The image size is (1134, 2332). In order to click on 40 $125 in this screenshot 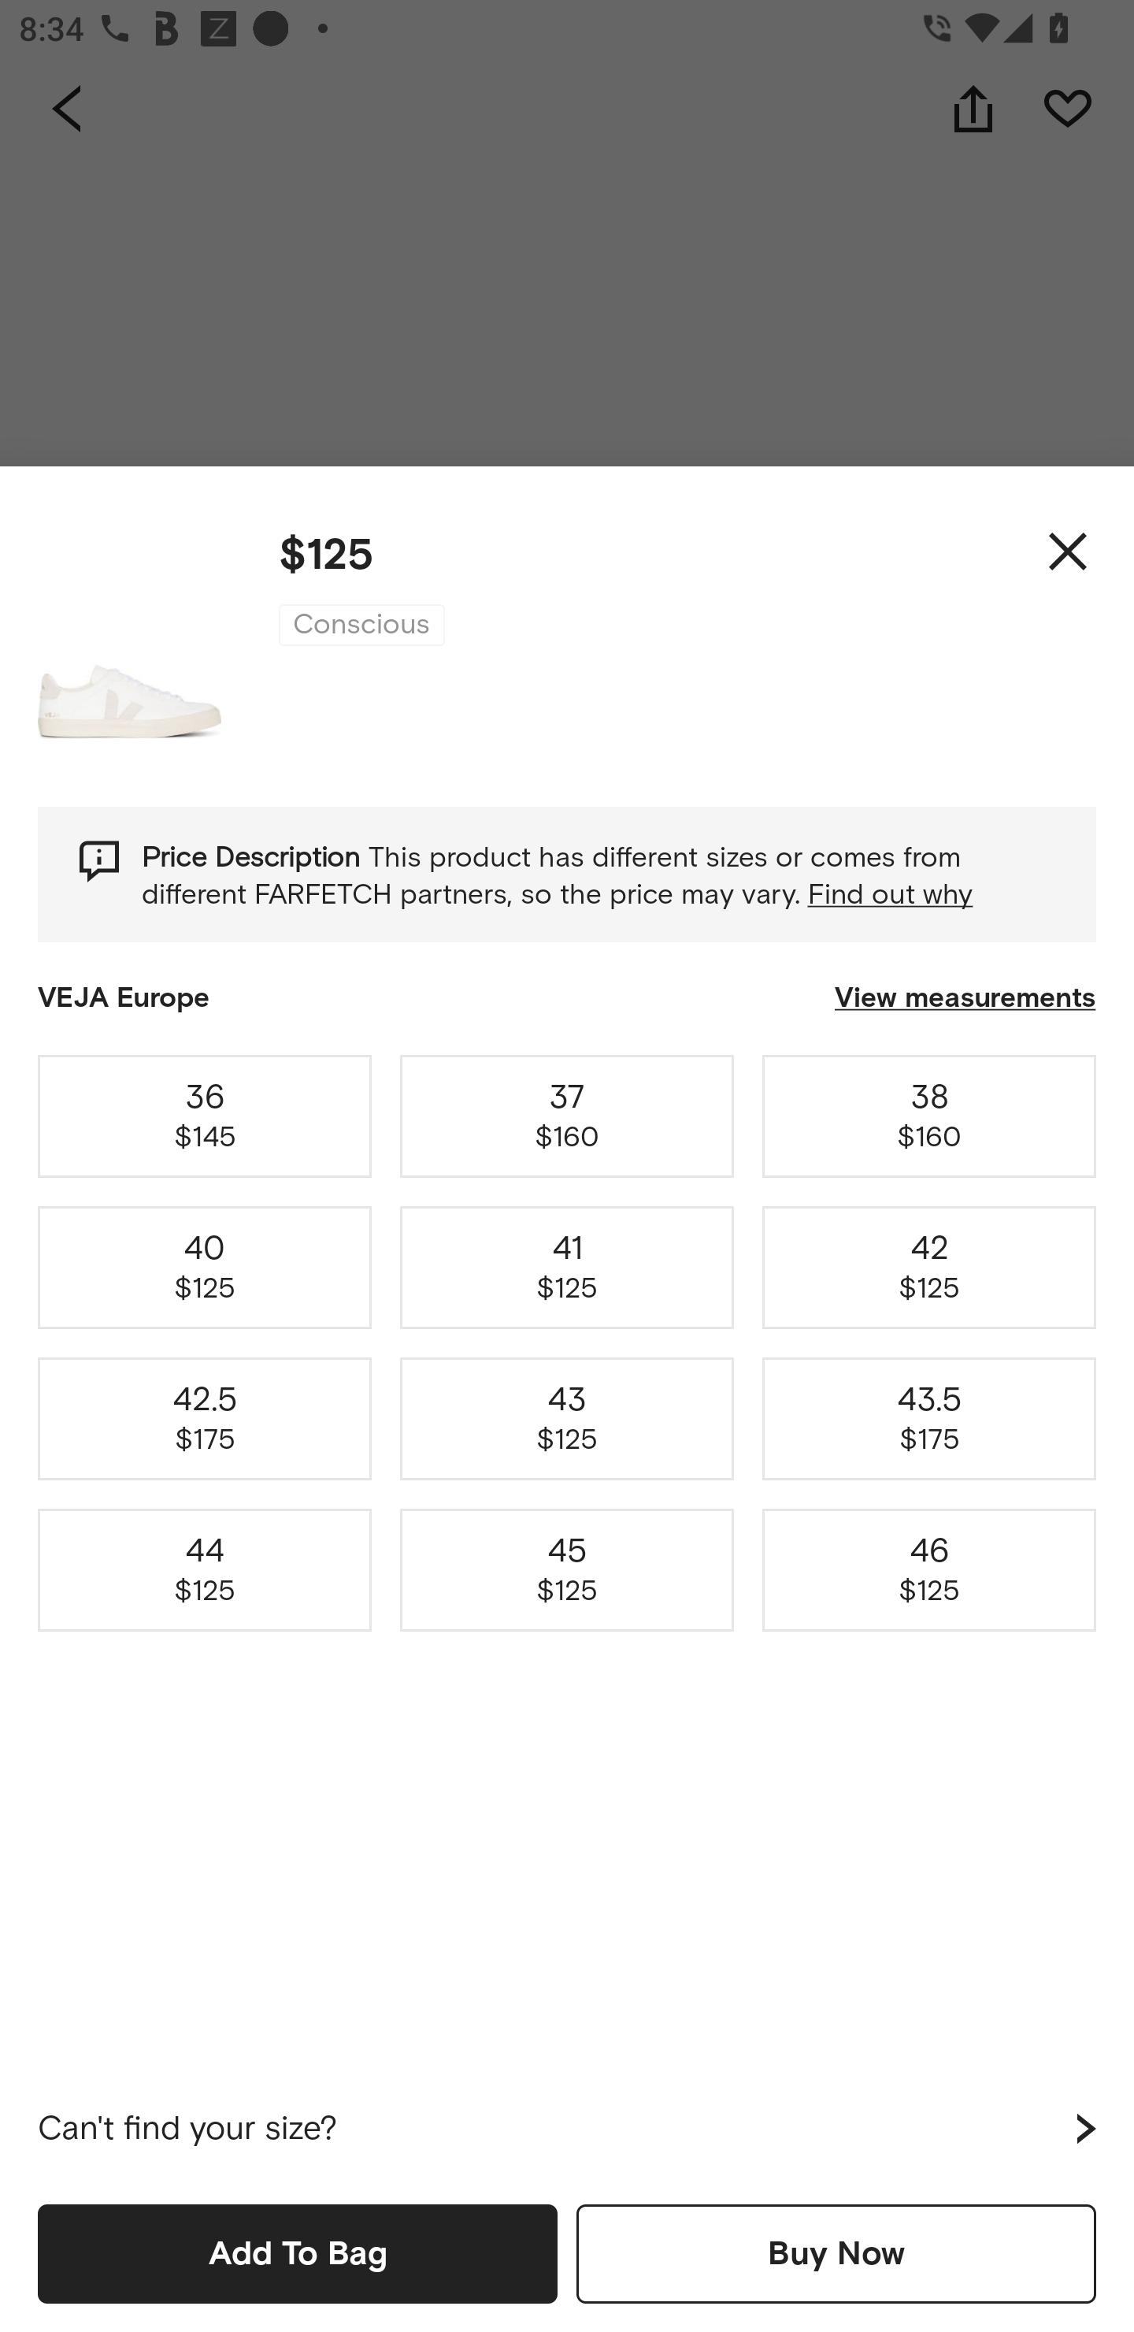, I will do `click(205, 1267)`.